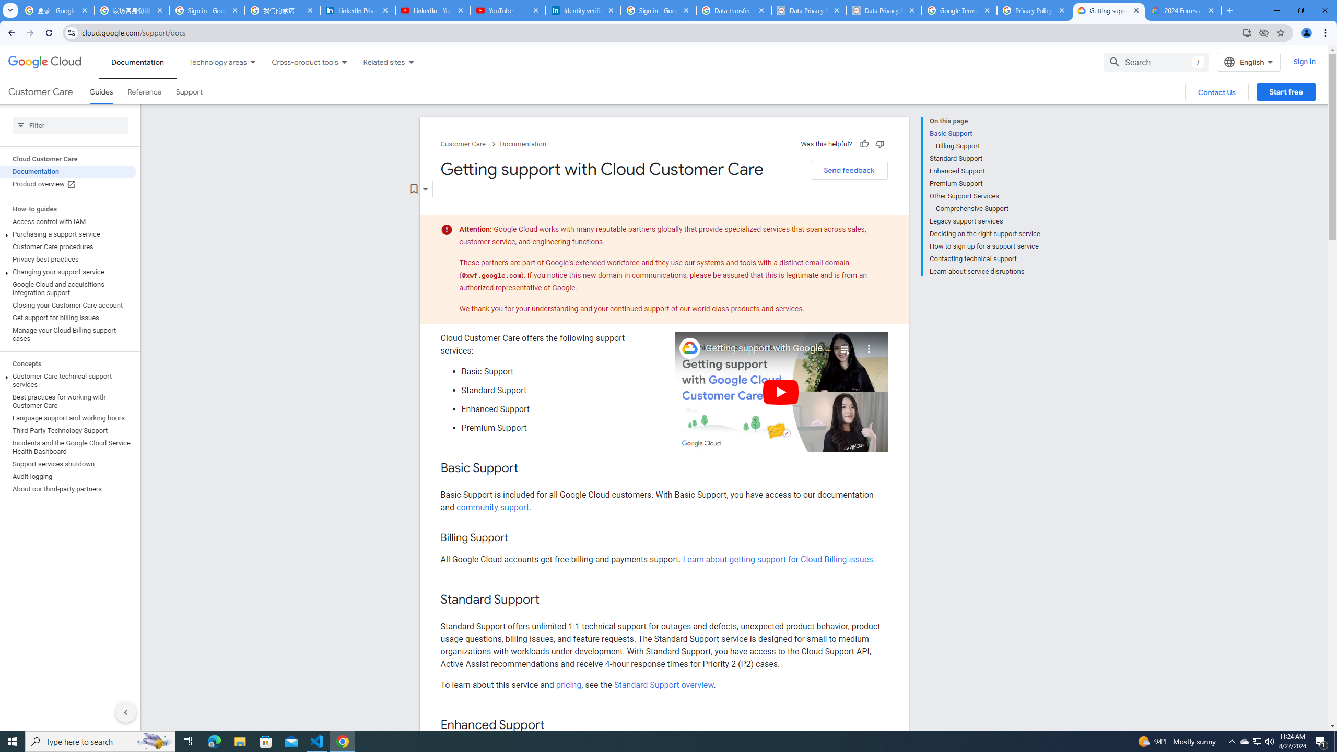  I want to click on pricing, so click(568, 684).